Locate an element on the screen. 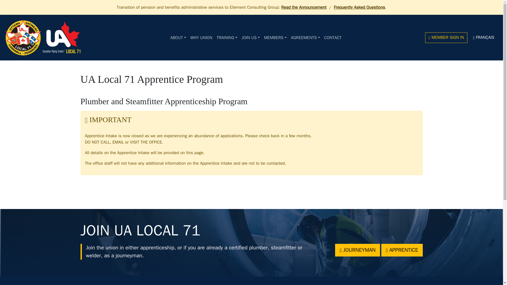 The image size is (507, 285). AGREEMENTS is located at coordinates (305, 38).